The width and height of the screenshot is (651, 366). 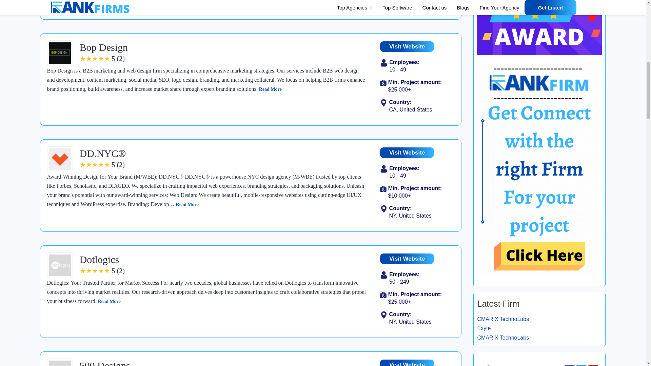 What do you see at coordinates (109, 302) in the screenshot?
I see `Read More` at bounding box center [109, 302].